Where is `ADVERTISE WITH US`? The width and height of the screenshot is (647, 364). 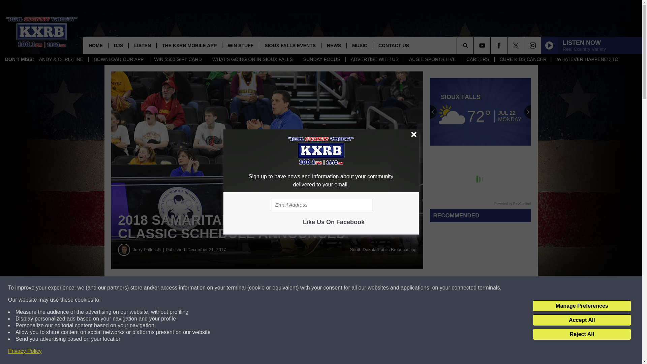 ADVERTISE WITH US is located at coordinates (375, 59).